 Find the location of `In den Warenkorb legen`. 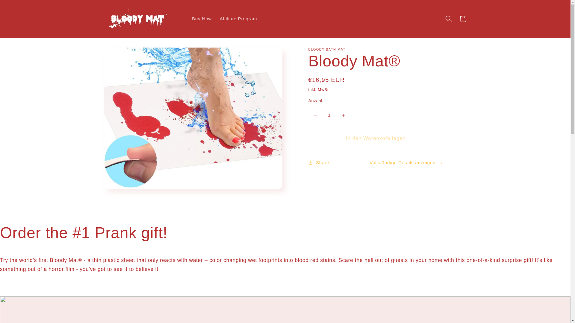

In den Warenkorb legen is located at coordinates (376, 138).